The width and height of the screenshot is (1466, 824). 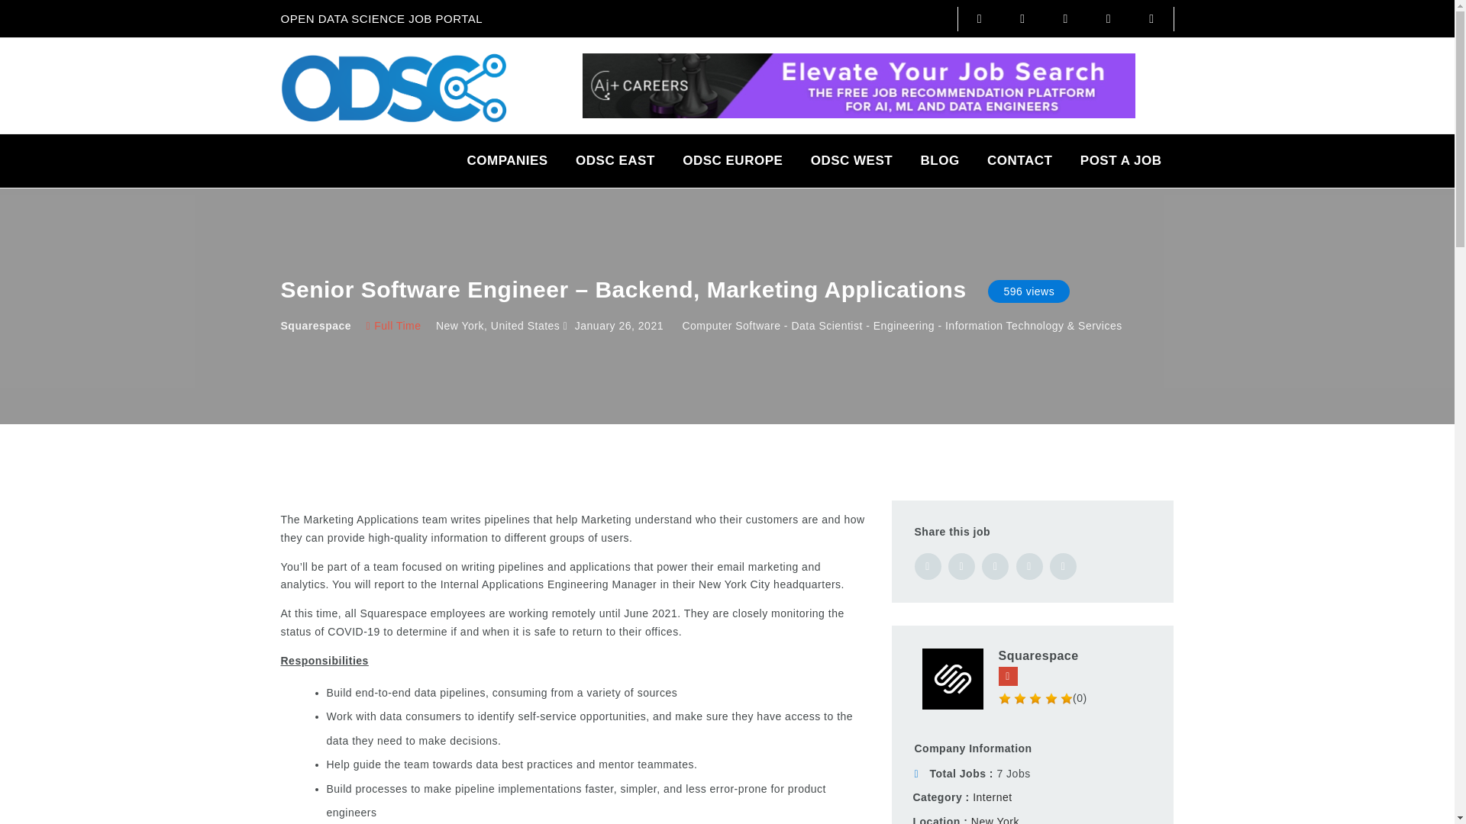 What do you see at coordinates (858, 85) in the screenshot?
I see `1695221289836` at bounding box center [858, 85].